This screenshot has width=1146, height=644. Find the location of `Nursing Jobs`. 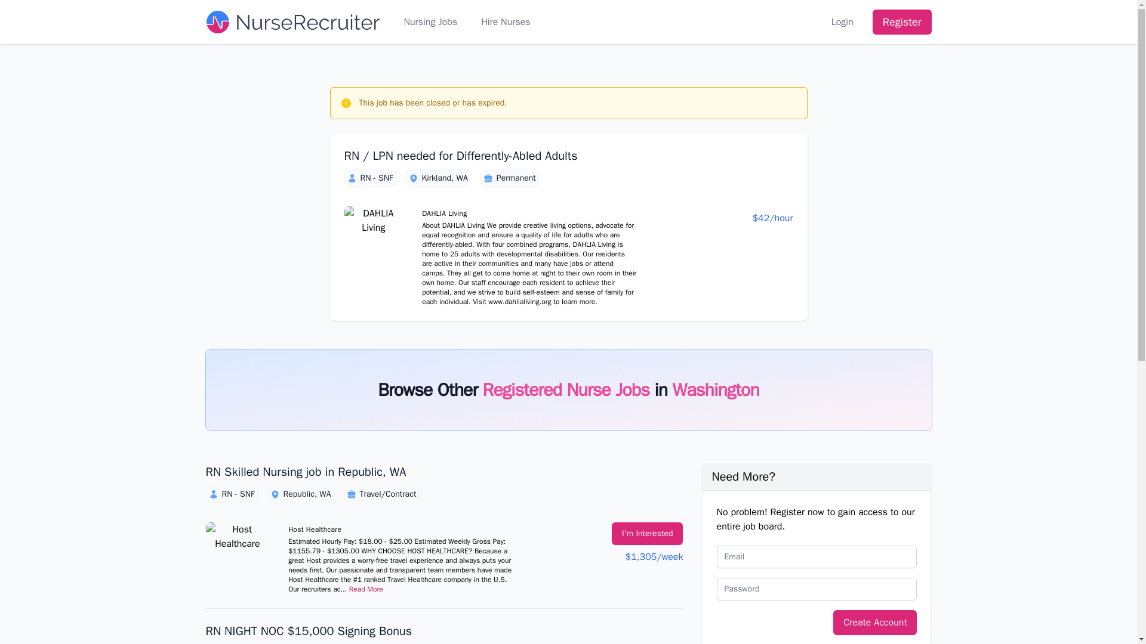

Nursing Jobs is located at coordinates (430, 21).